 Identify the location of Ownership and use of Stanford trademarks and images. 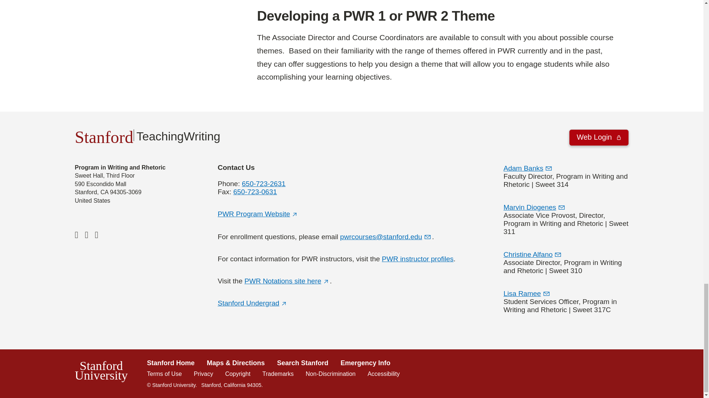
(278, 374).